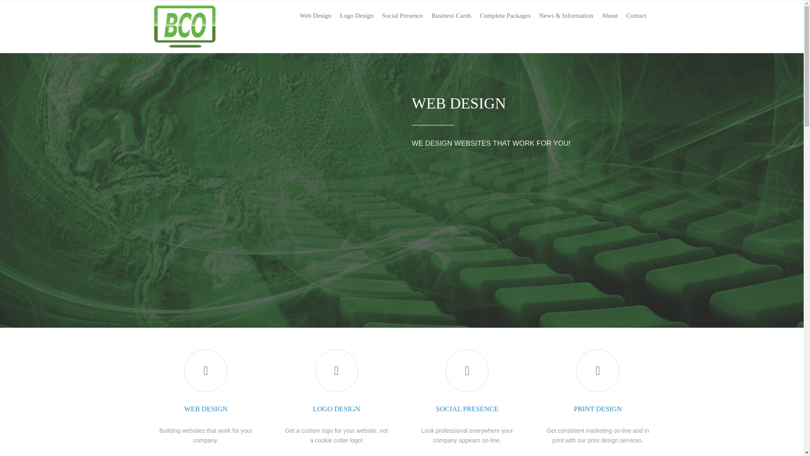  I want to click on WEB DESIGN, so click(205, 409).